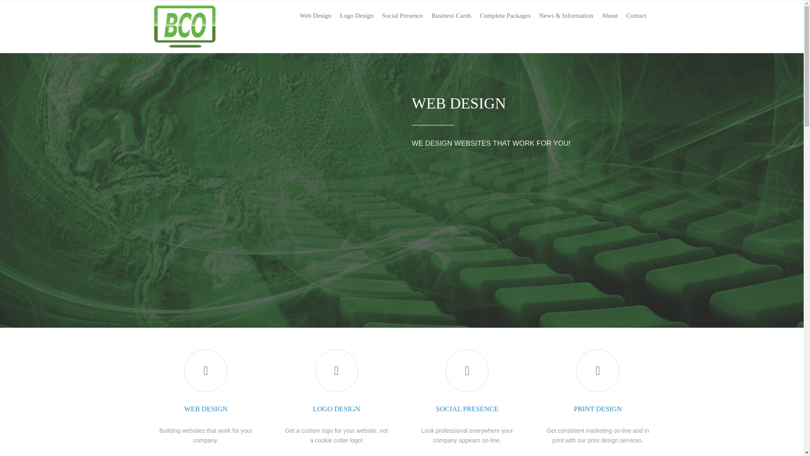  I want to click on WEB DESIGN, so click(205, 409).